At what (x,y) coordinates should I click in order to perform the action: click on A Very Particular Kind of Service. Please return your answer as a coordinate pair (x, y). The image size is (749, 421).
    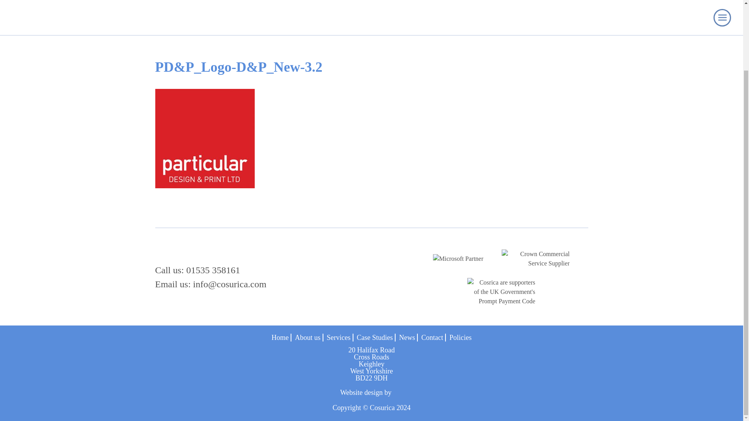
    Looking at the image, I should click on (262, 2).